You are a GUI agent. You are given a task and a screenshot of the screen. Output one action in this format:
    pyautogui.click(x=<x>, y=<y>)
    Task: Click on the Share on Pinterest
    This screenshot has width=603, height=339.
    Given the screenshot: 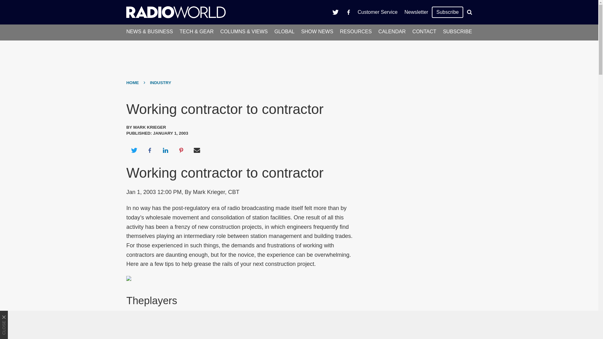 What is the action you would take?
    pyautogui.click(x=181, y=150)
    